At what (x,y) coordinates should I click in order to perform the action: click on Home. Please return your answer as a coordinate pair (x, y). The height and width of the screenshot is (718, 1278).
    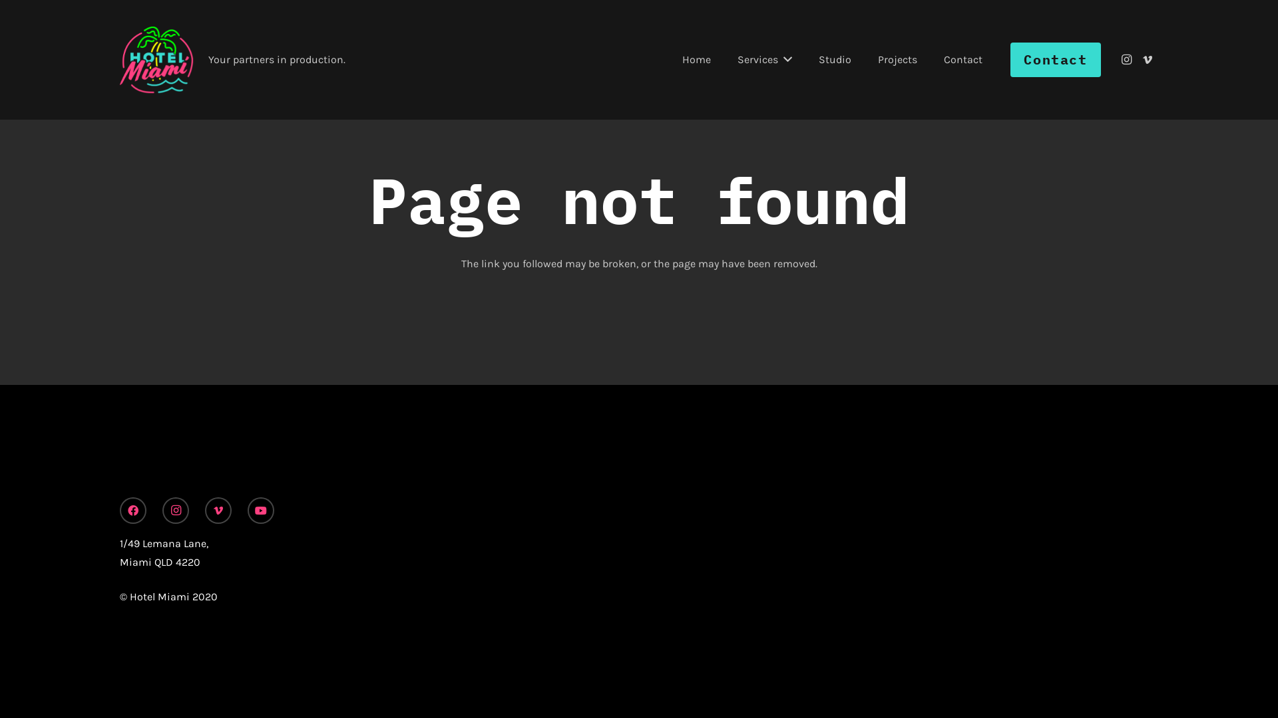
    Looking at the image, I should click on (696, 60).